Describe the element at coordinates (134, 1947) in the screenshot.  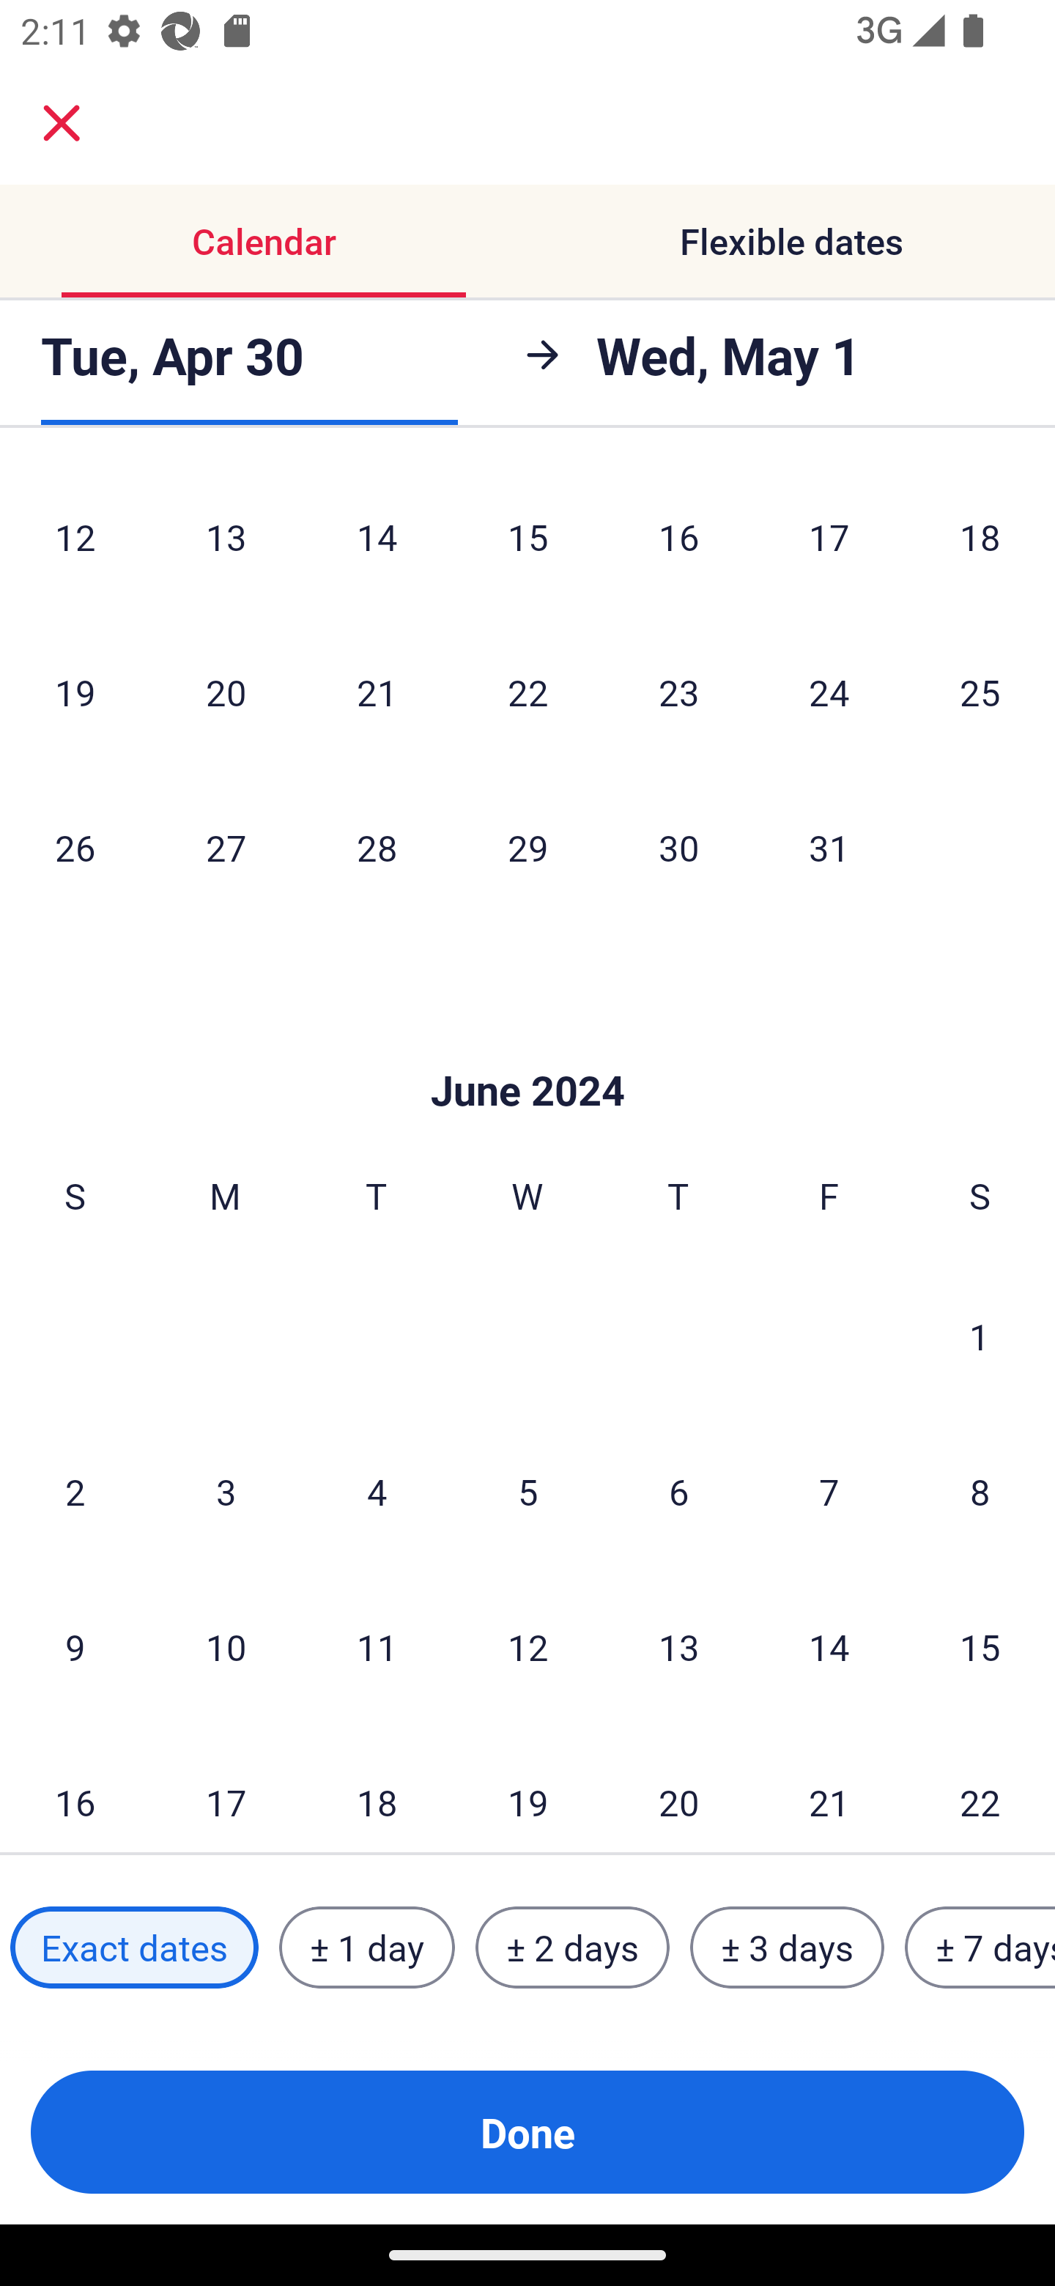
I see `Exact dates` at that location.